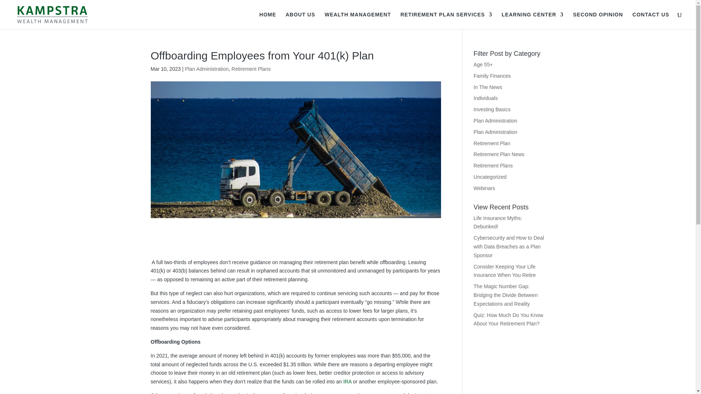 The width and height of the screenshot is (701, 394). What do you see at coordinates (493, 166) in the screenshot?
I see `Retirement Plans` at bounding box center [493, 166].